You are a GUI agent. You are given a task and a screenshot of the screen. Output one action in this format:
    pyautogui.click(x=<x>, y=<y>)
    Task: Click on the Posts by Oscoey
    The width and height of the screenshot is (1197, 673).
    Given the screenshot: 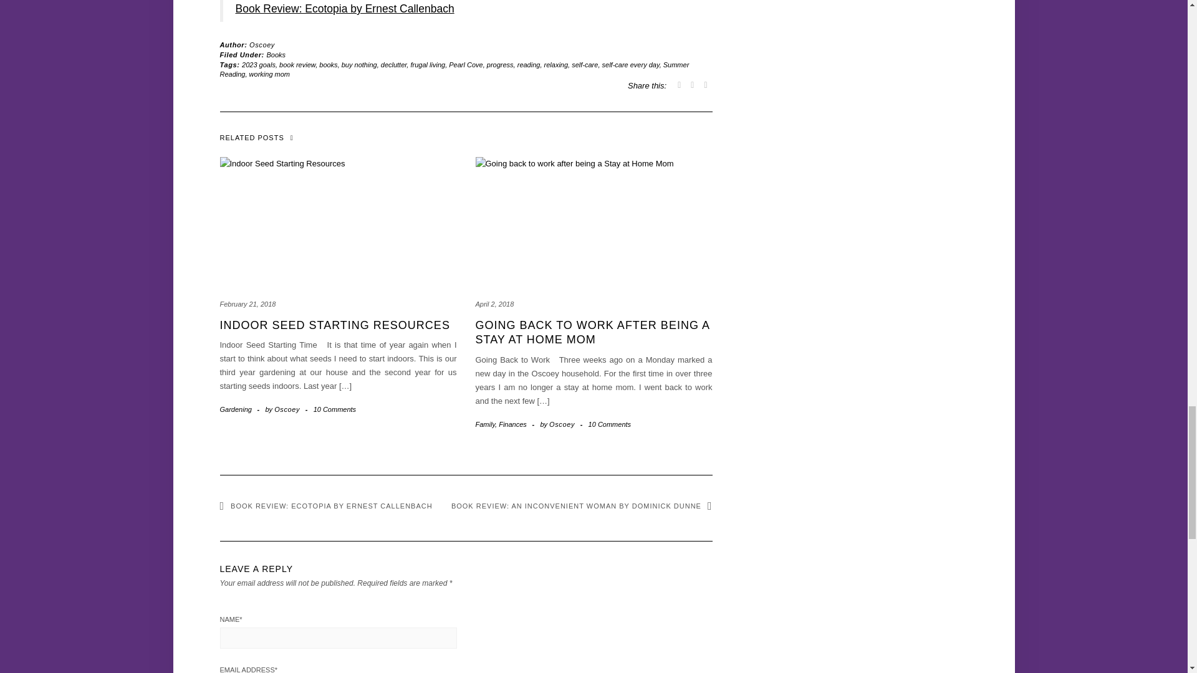 What is the action you would take?
    pyautogui.click(x=262, y=44)
    